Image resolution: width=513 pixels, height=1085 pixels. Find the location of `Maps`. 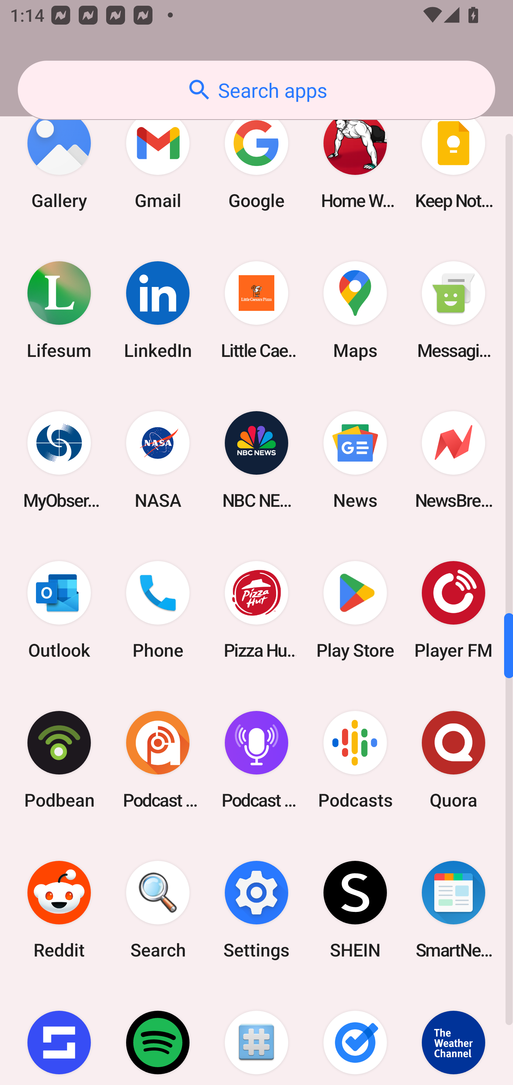

Maps is located at coordinates (355, 310).